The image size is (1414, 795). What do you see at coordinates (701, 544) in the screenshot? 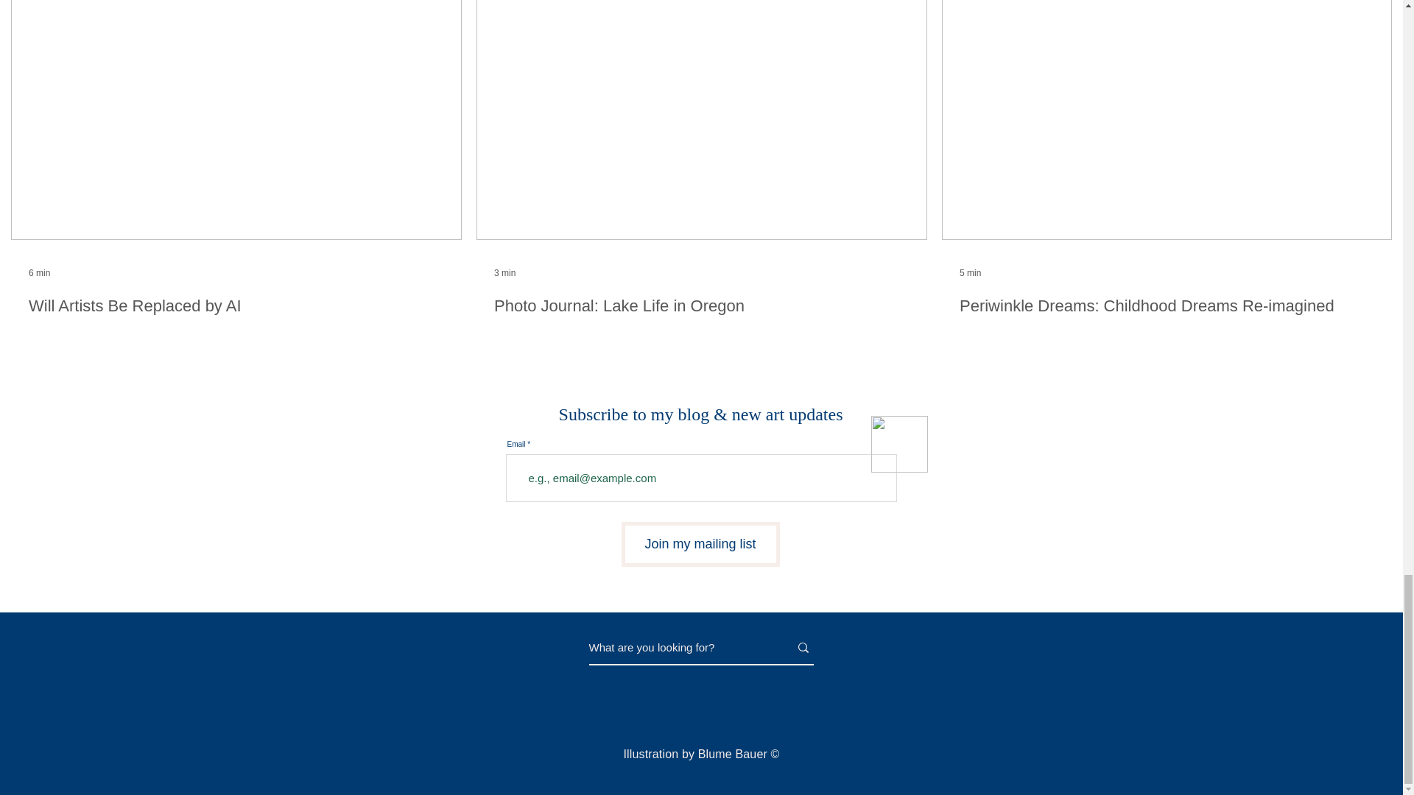
I see `Join my mailing list` at bounding box center [701, 544].